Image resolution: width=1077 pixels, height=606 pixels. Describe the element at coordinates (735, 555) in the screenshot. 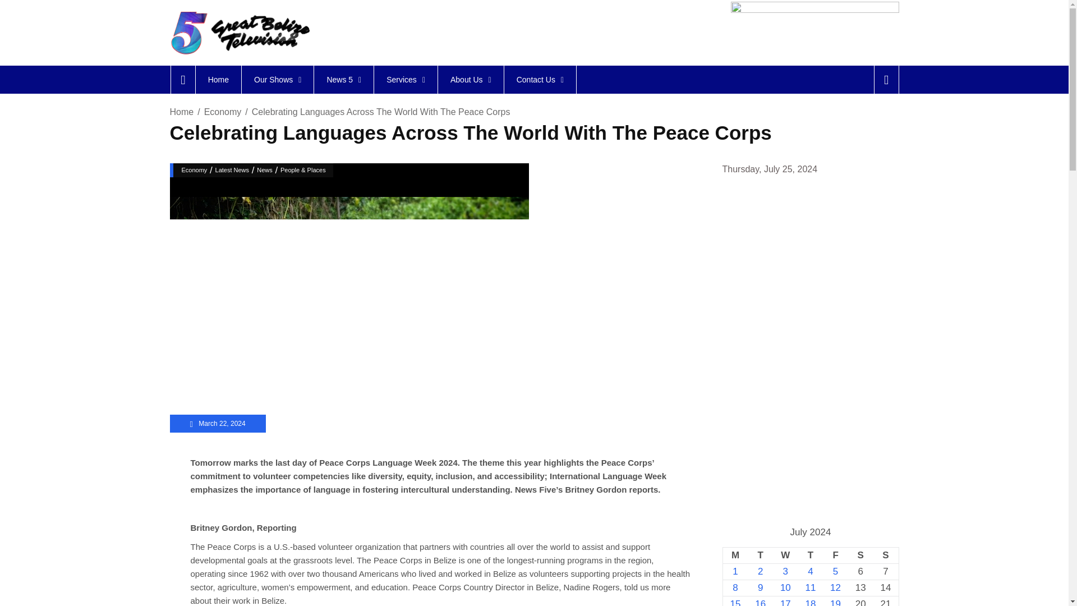

I see `Monday` at that location.